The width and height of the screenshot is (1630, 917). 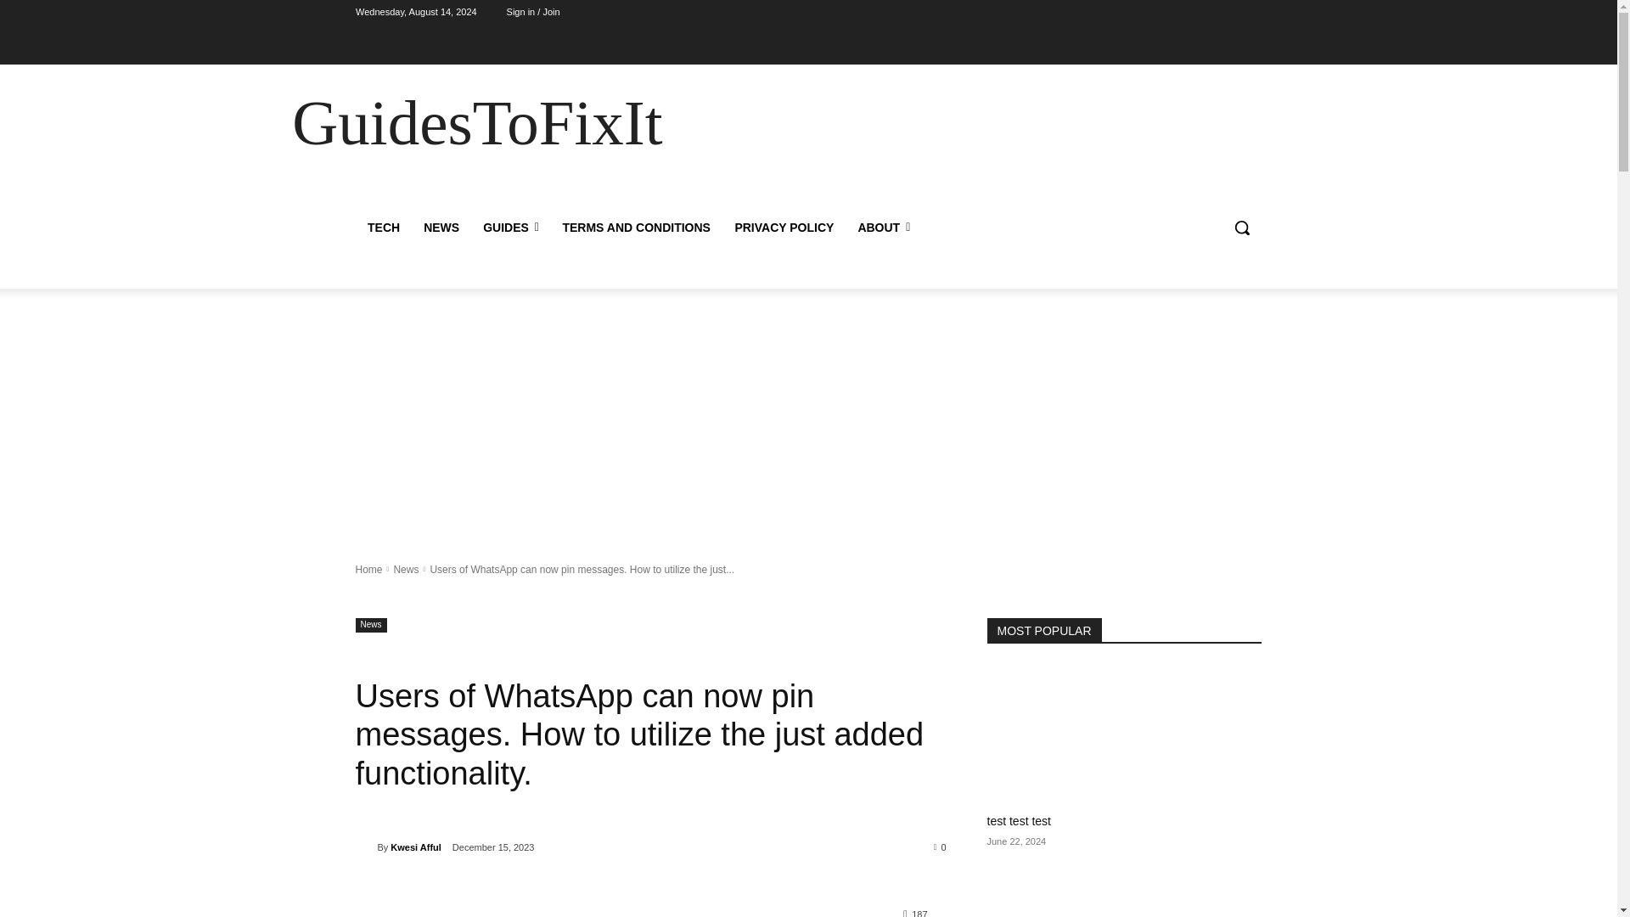 I want to click on NEWS, so click(x=441, y=228).